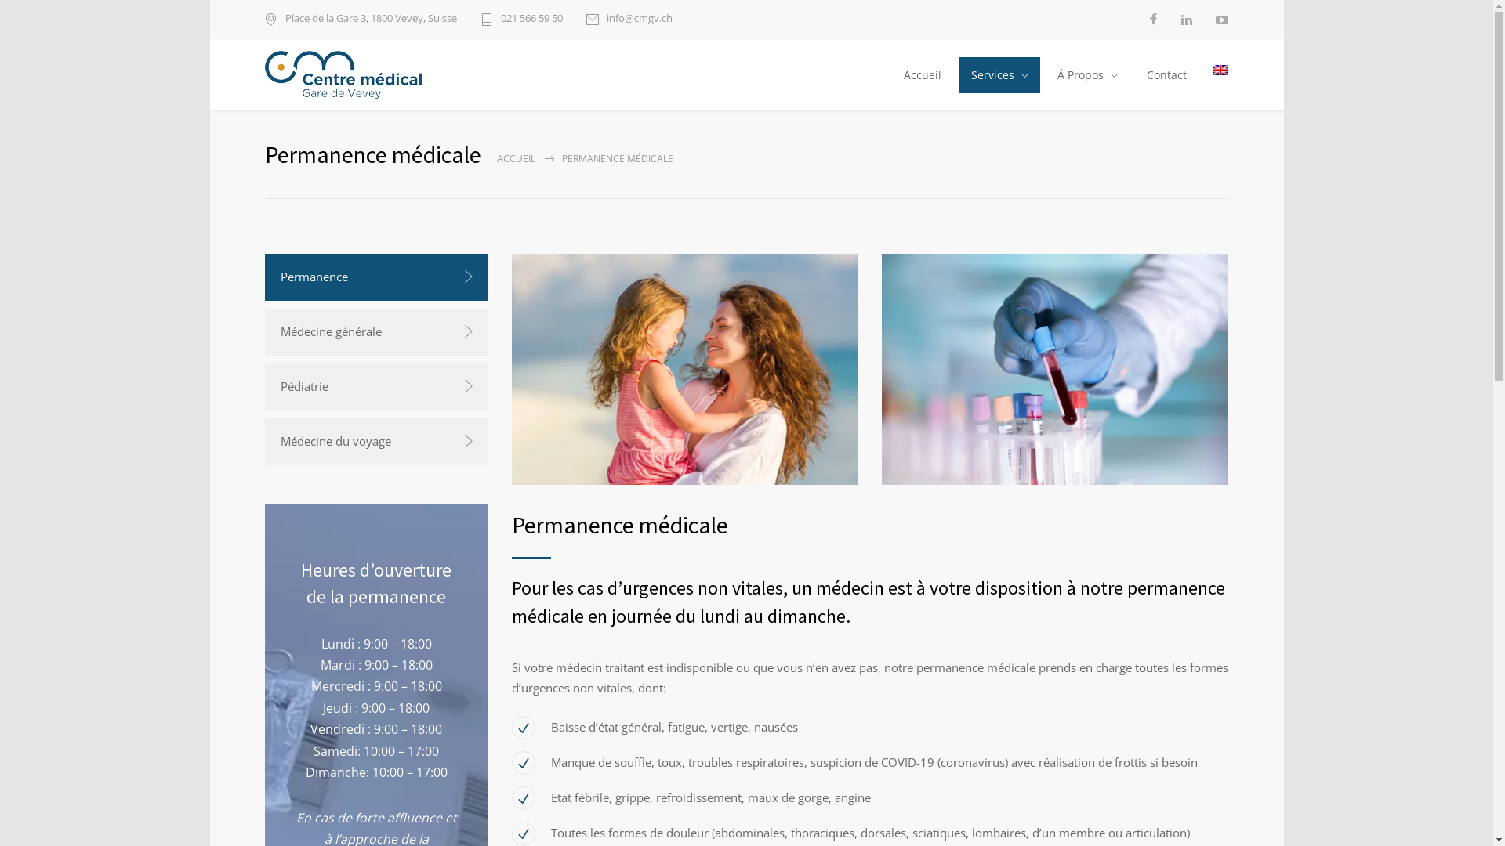 The width and height of the screenshot is (1505, 846). I want to click on info@cmgv.ch, so click(629, 20).